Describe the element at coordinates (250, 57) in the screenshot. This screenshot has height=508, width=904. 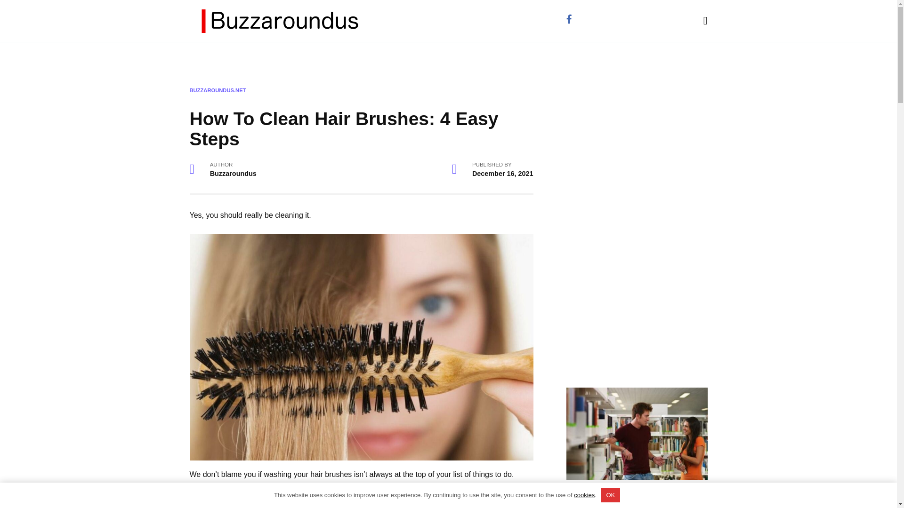
I see `Relationship` at that location.